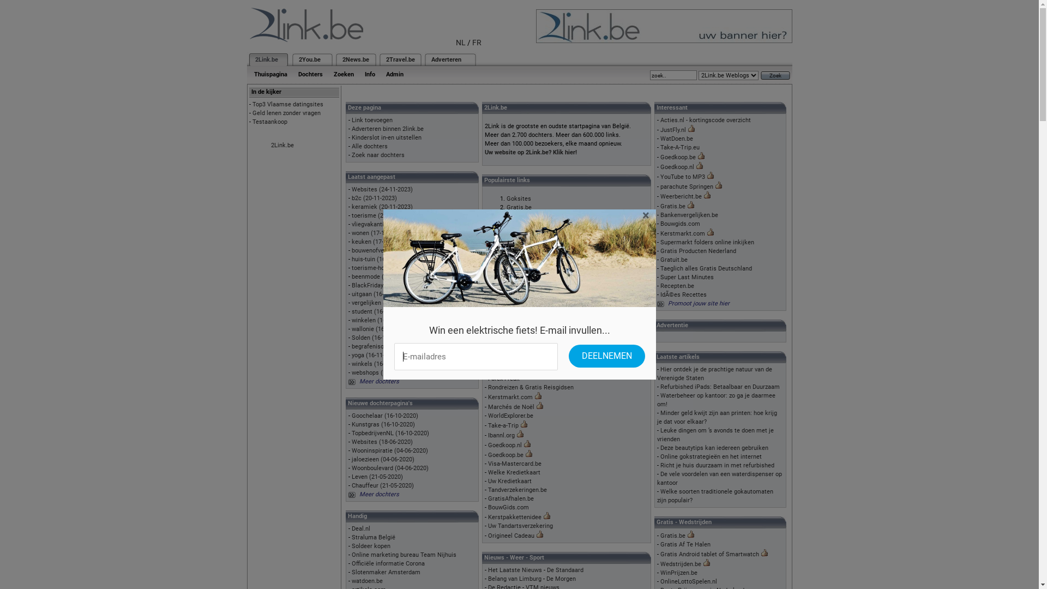  Describe the element at coordinates (371, 546) in the screenshot. I see `Soldeer kopen` at that location.